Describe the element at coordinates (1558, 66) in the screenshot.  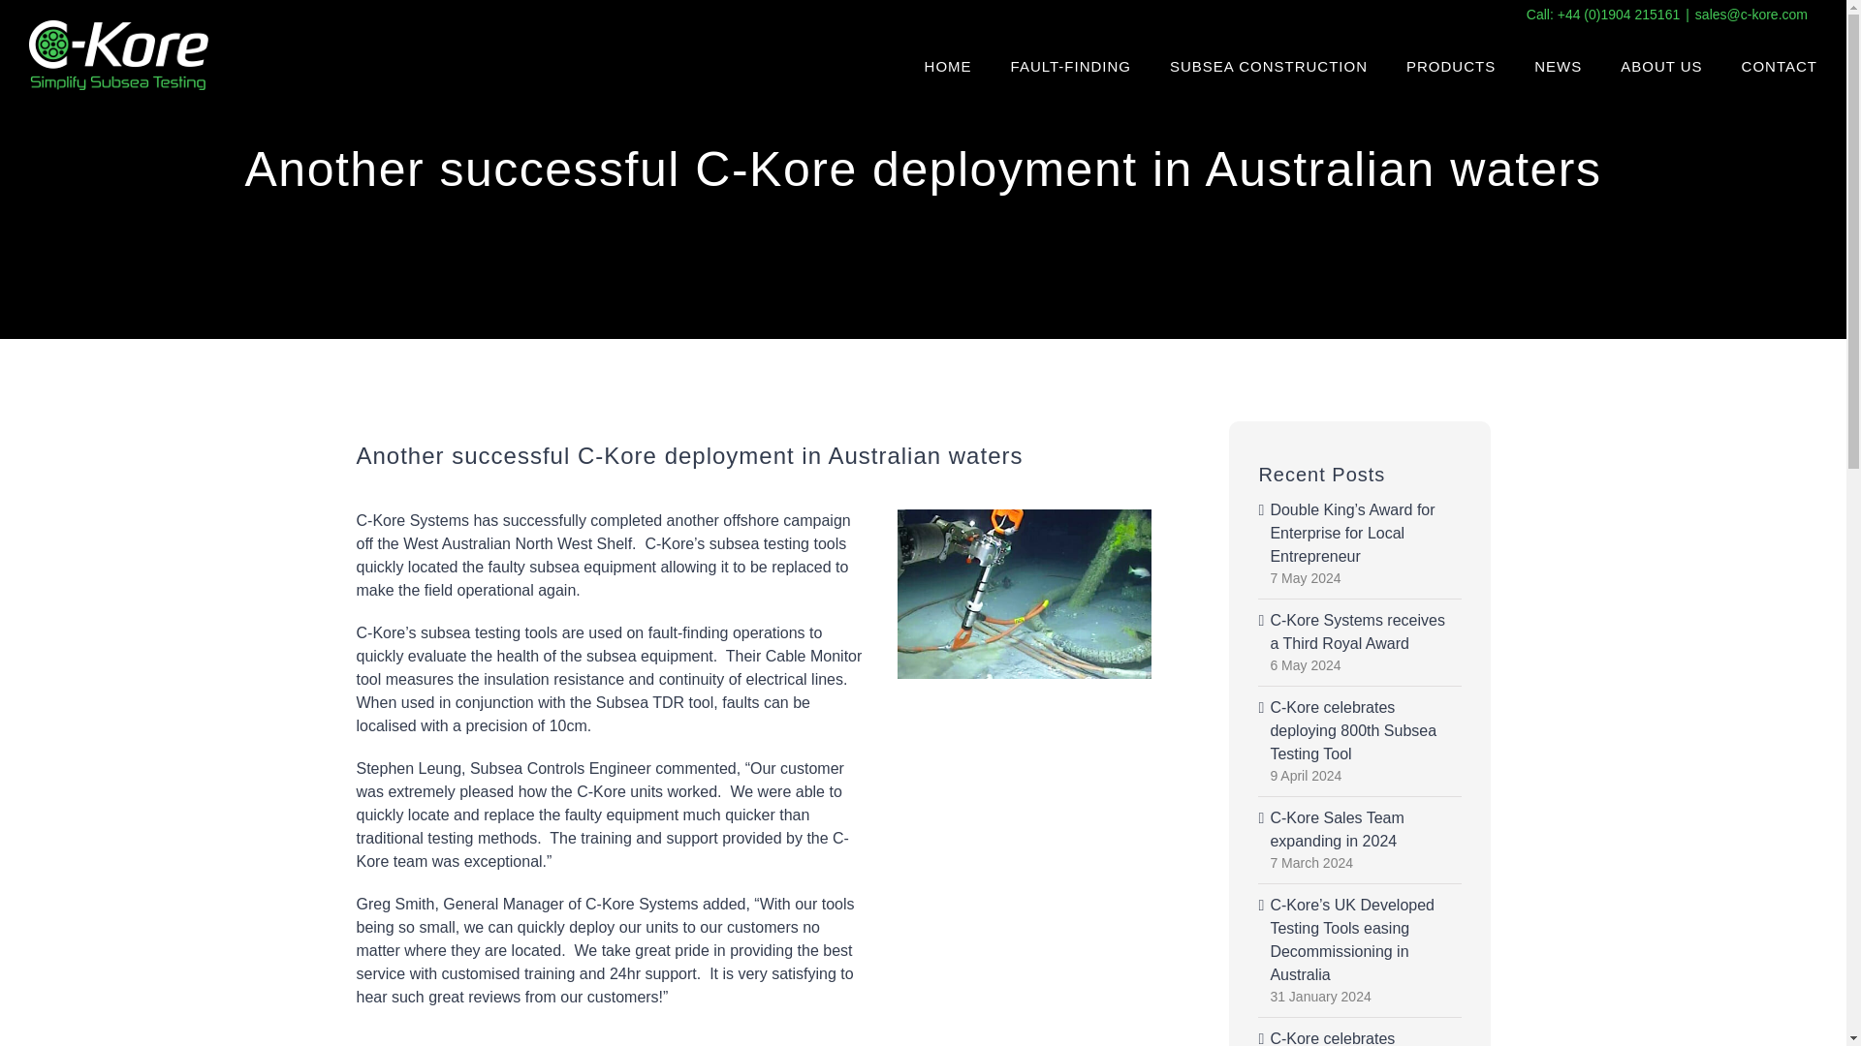
I see `NEWS` at that location.